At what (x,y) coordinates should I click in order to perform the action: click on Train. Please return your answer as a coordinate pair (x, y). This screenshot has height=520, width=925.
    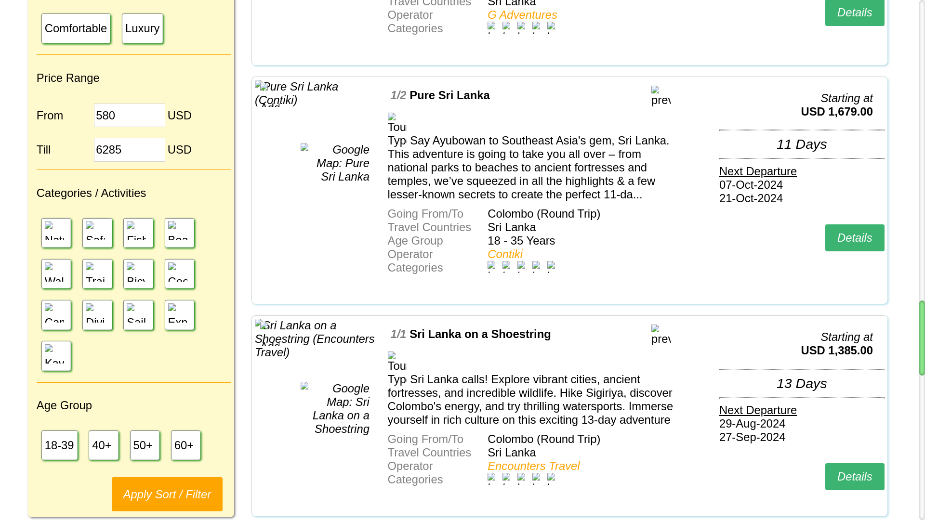
    Looking at the image, I should click on (97, 273).